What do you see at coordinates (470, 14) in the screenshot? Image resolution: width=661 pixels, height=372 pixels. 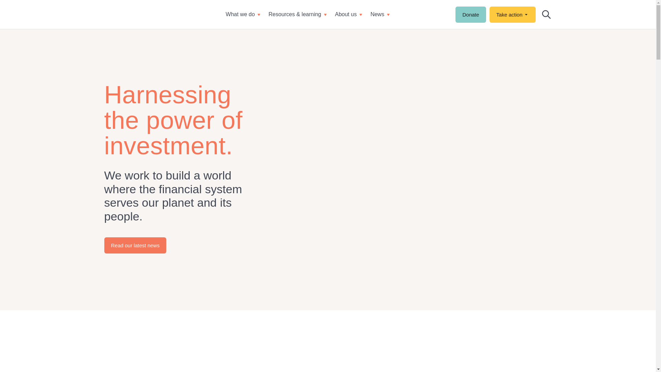 I see `Donate` at bounding box center [470, 14].